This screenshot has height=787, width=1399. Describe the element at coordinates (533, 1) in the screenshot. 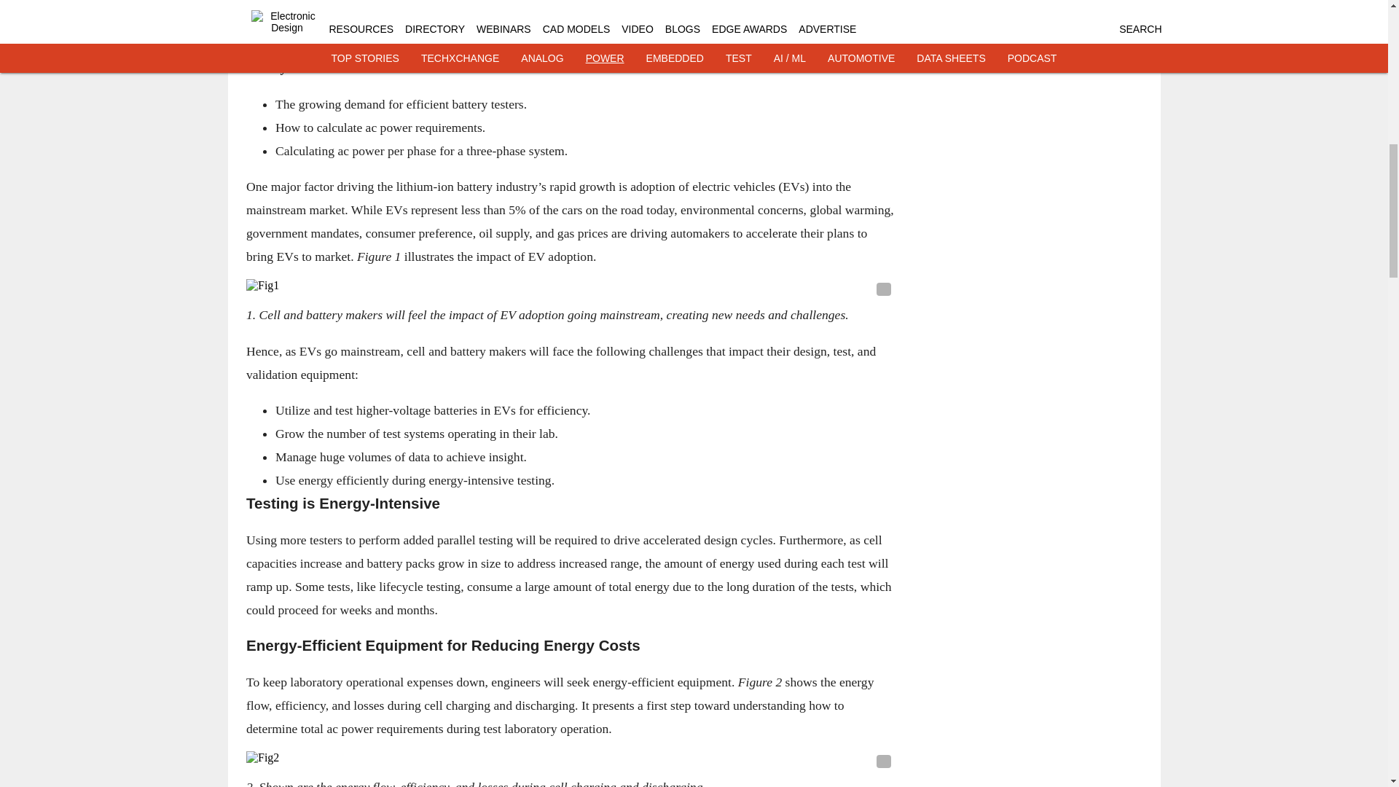

I see `EV Battery Management` at that location.